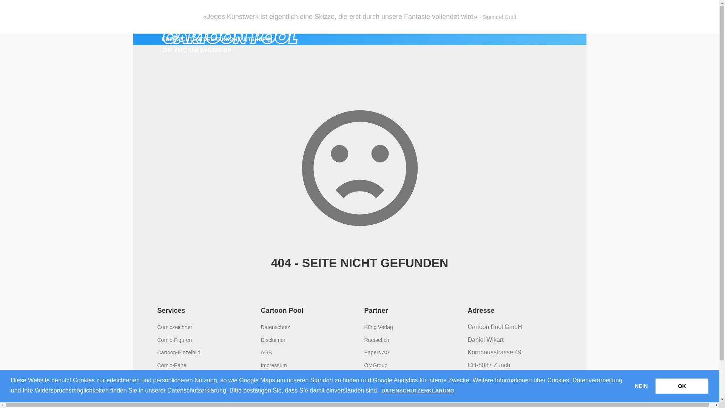 The image size is (725, 408). Describe the element at coordinates (375, 365) in the screenshot. I see `OMGroup` at that location.